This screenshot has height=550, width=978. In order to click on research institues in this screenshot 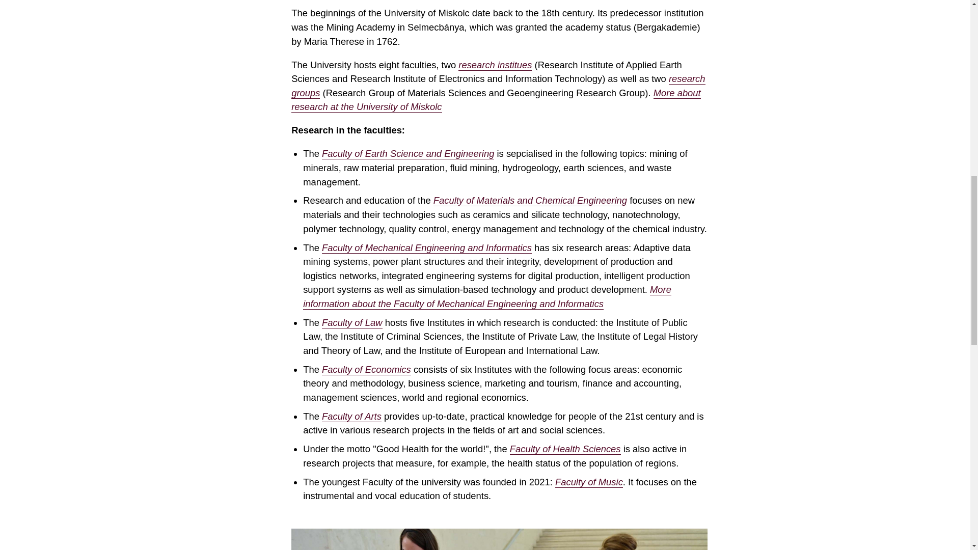, I will do `click(495, 65)`.